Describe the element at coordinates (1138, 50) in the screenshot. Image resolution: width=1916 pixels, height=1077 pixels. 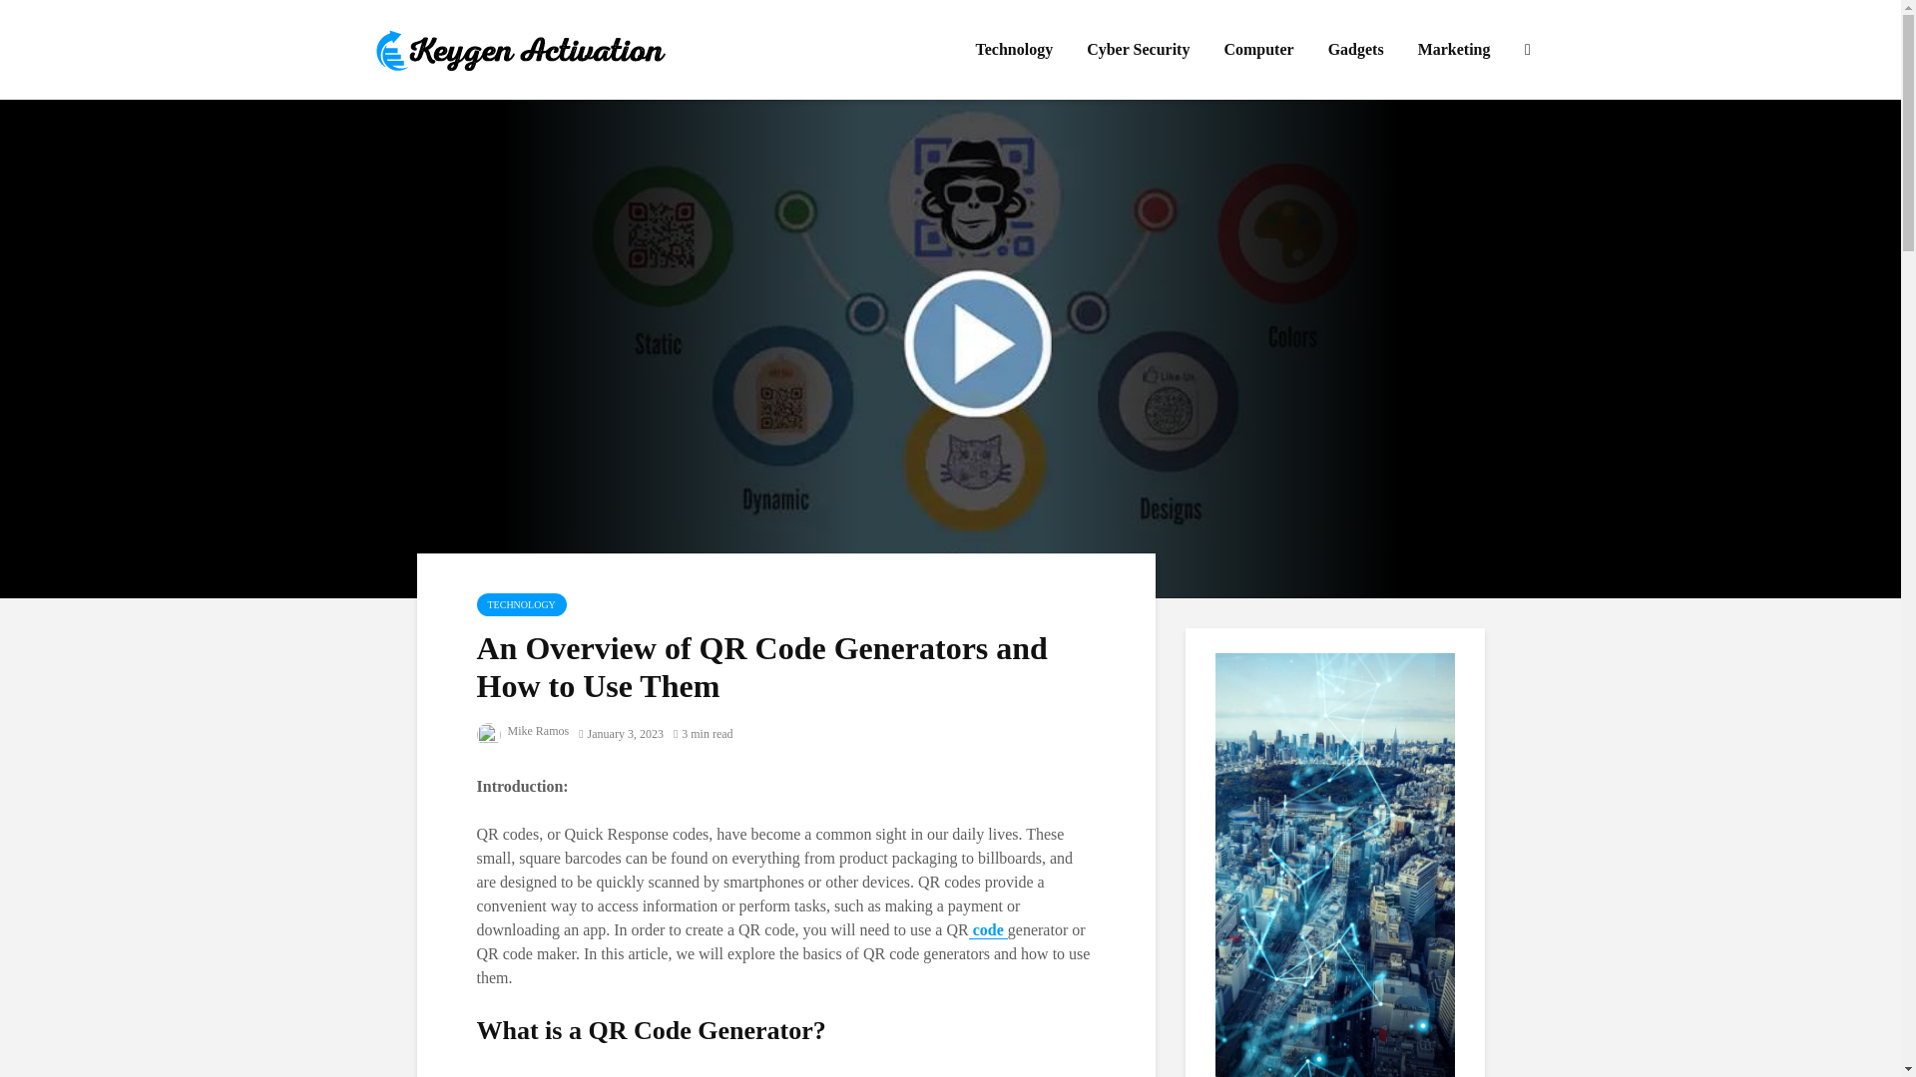
I see `Cyber Security` at that location.